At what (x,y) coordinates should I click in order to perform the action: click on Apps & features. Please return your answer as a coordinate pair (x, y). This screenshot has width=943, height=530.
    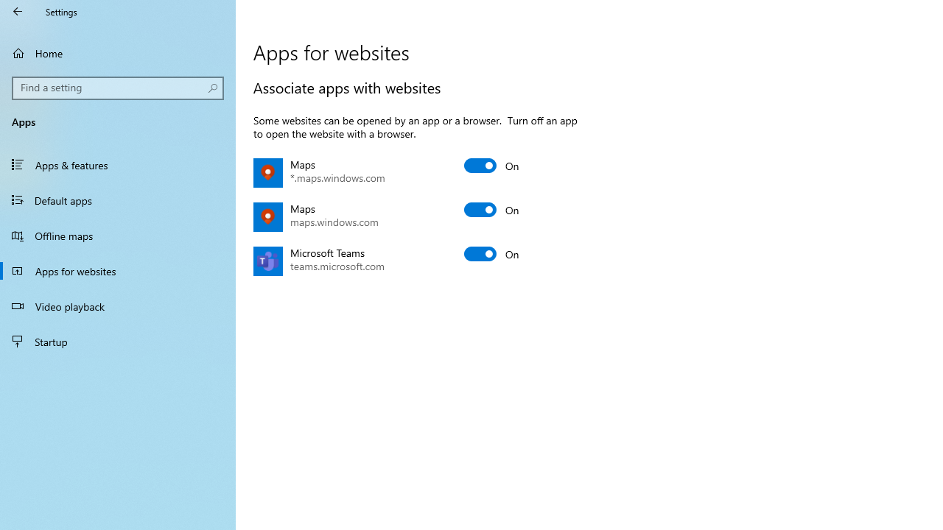
    Looking at the image, I should click on (118, 165).